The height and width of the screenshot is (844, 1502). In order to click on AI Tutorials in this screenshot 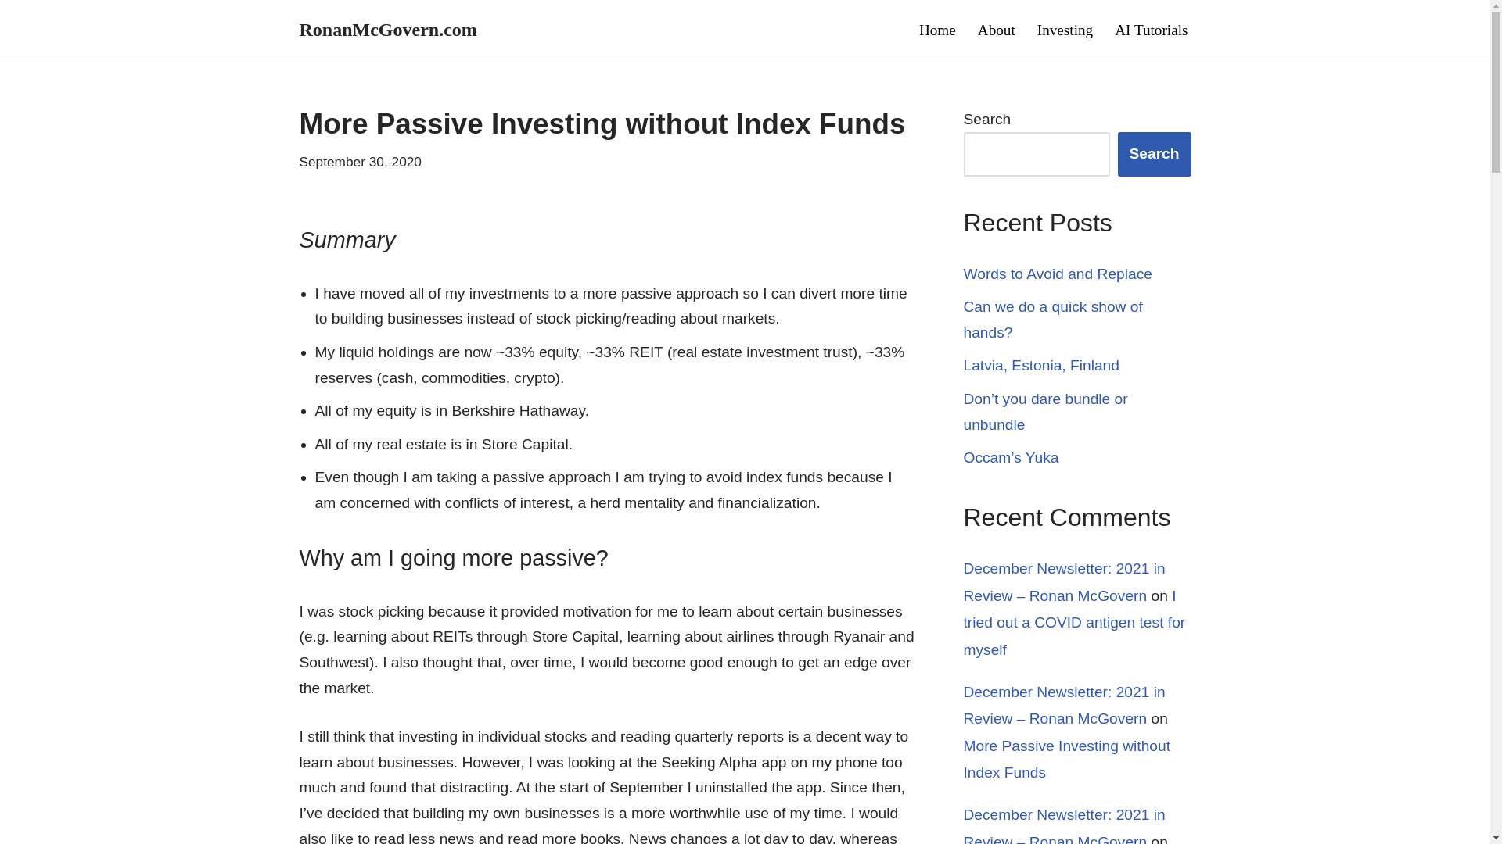, I will do `click(1151, 30)`.